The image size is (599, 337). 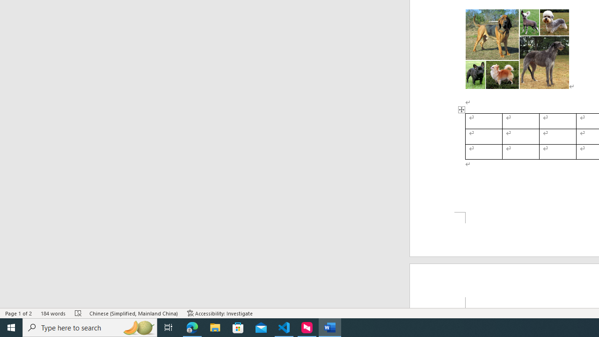 What do you see at coordinates (517, 49) in the screenshot?
I see `Morphological variation in six dogs` at bounding box center [517, 49].